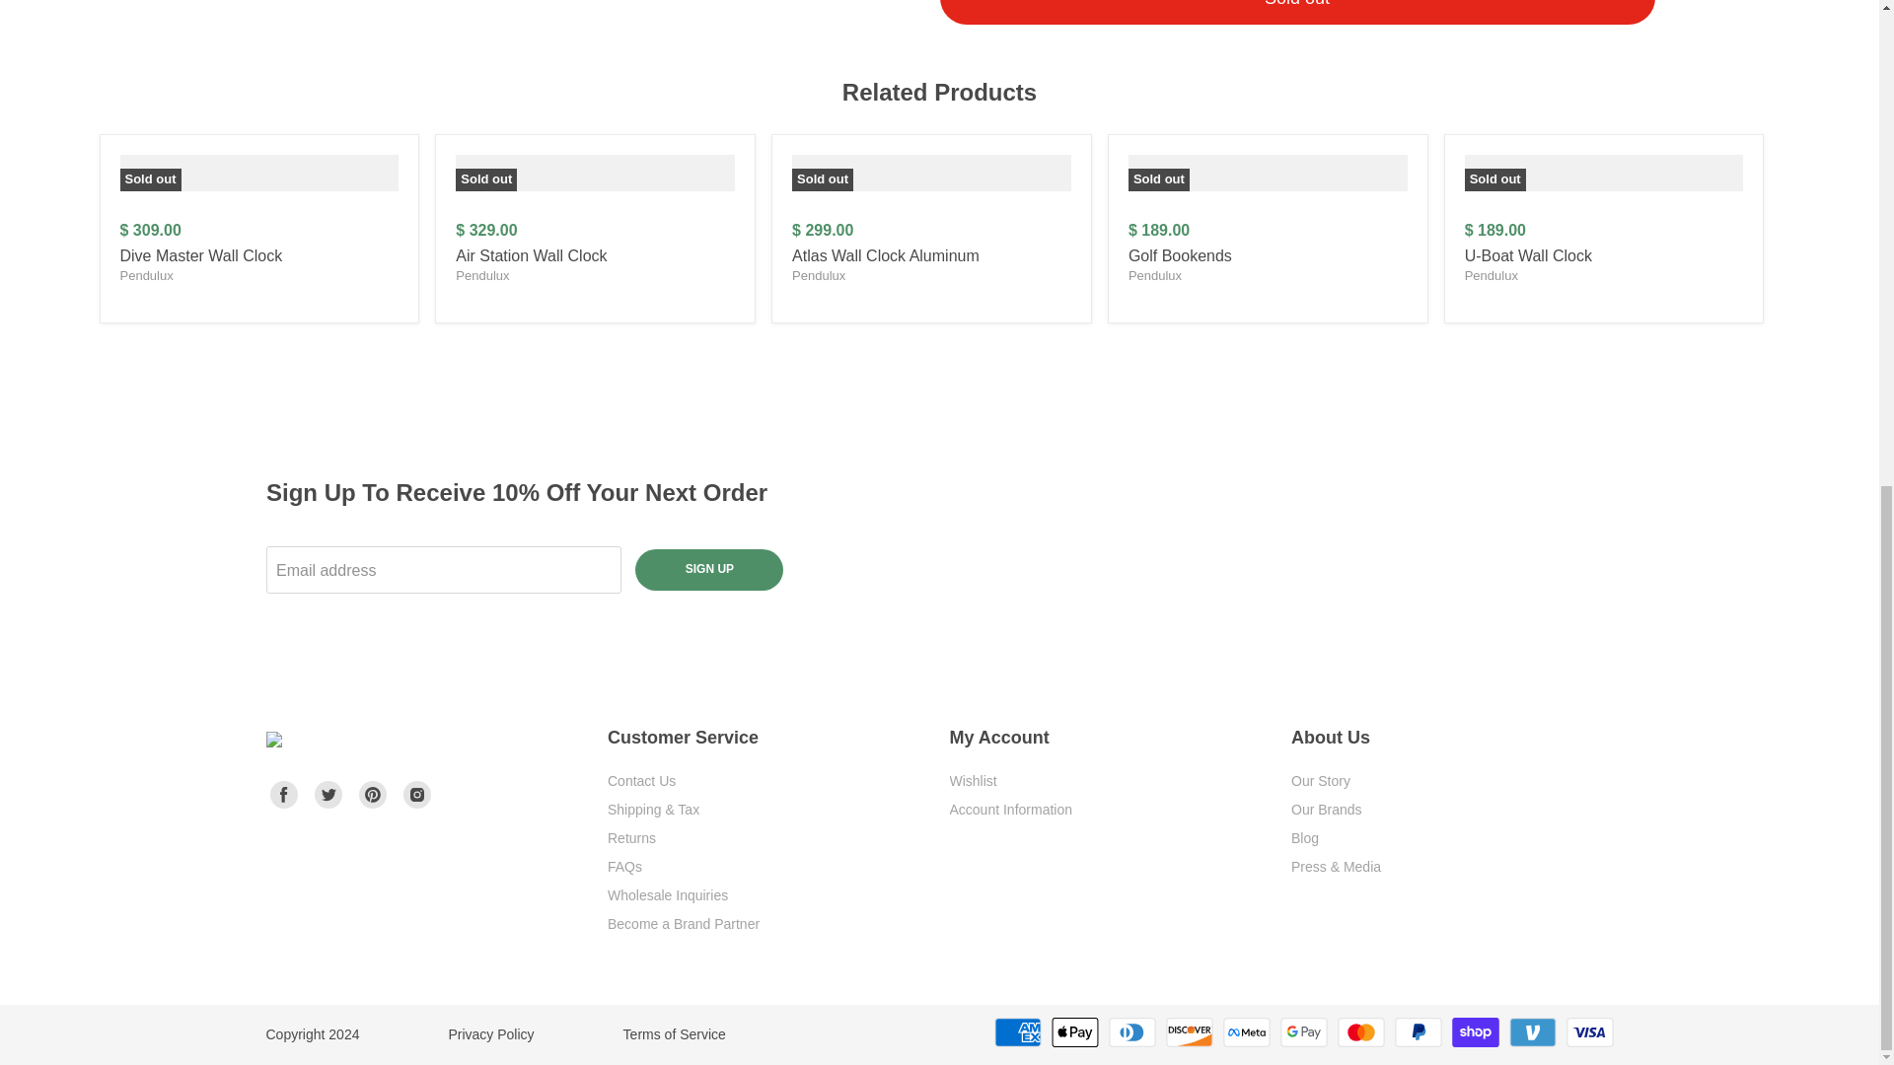  What do you see at coordinates (373, 795) in the screenshot?
I see `Pinterest` at bounding box center [373, 795].